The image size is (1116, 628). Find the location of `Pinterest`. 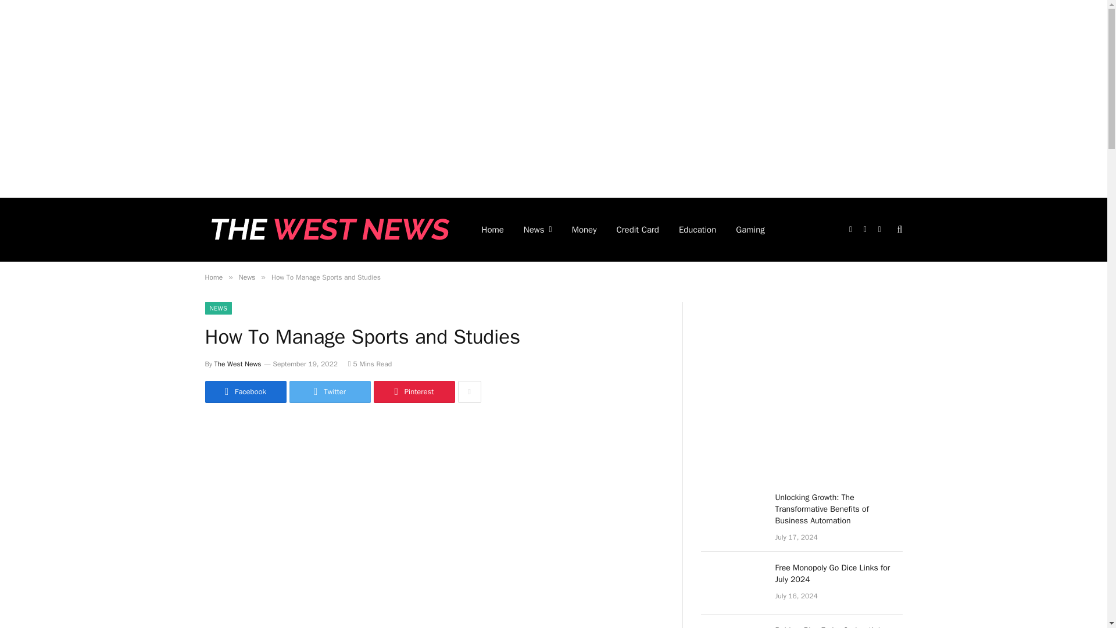

Pinterest is located at coordinates (413, 392).